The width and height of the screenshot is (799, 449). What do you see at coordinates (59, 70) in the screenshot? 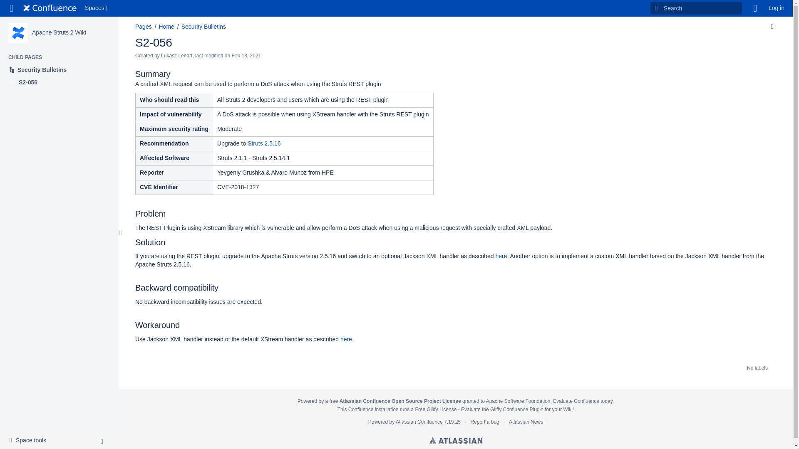
I see `Spaces` at bounding box center [59, 70].